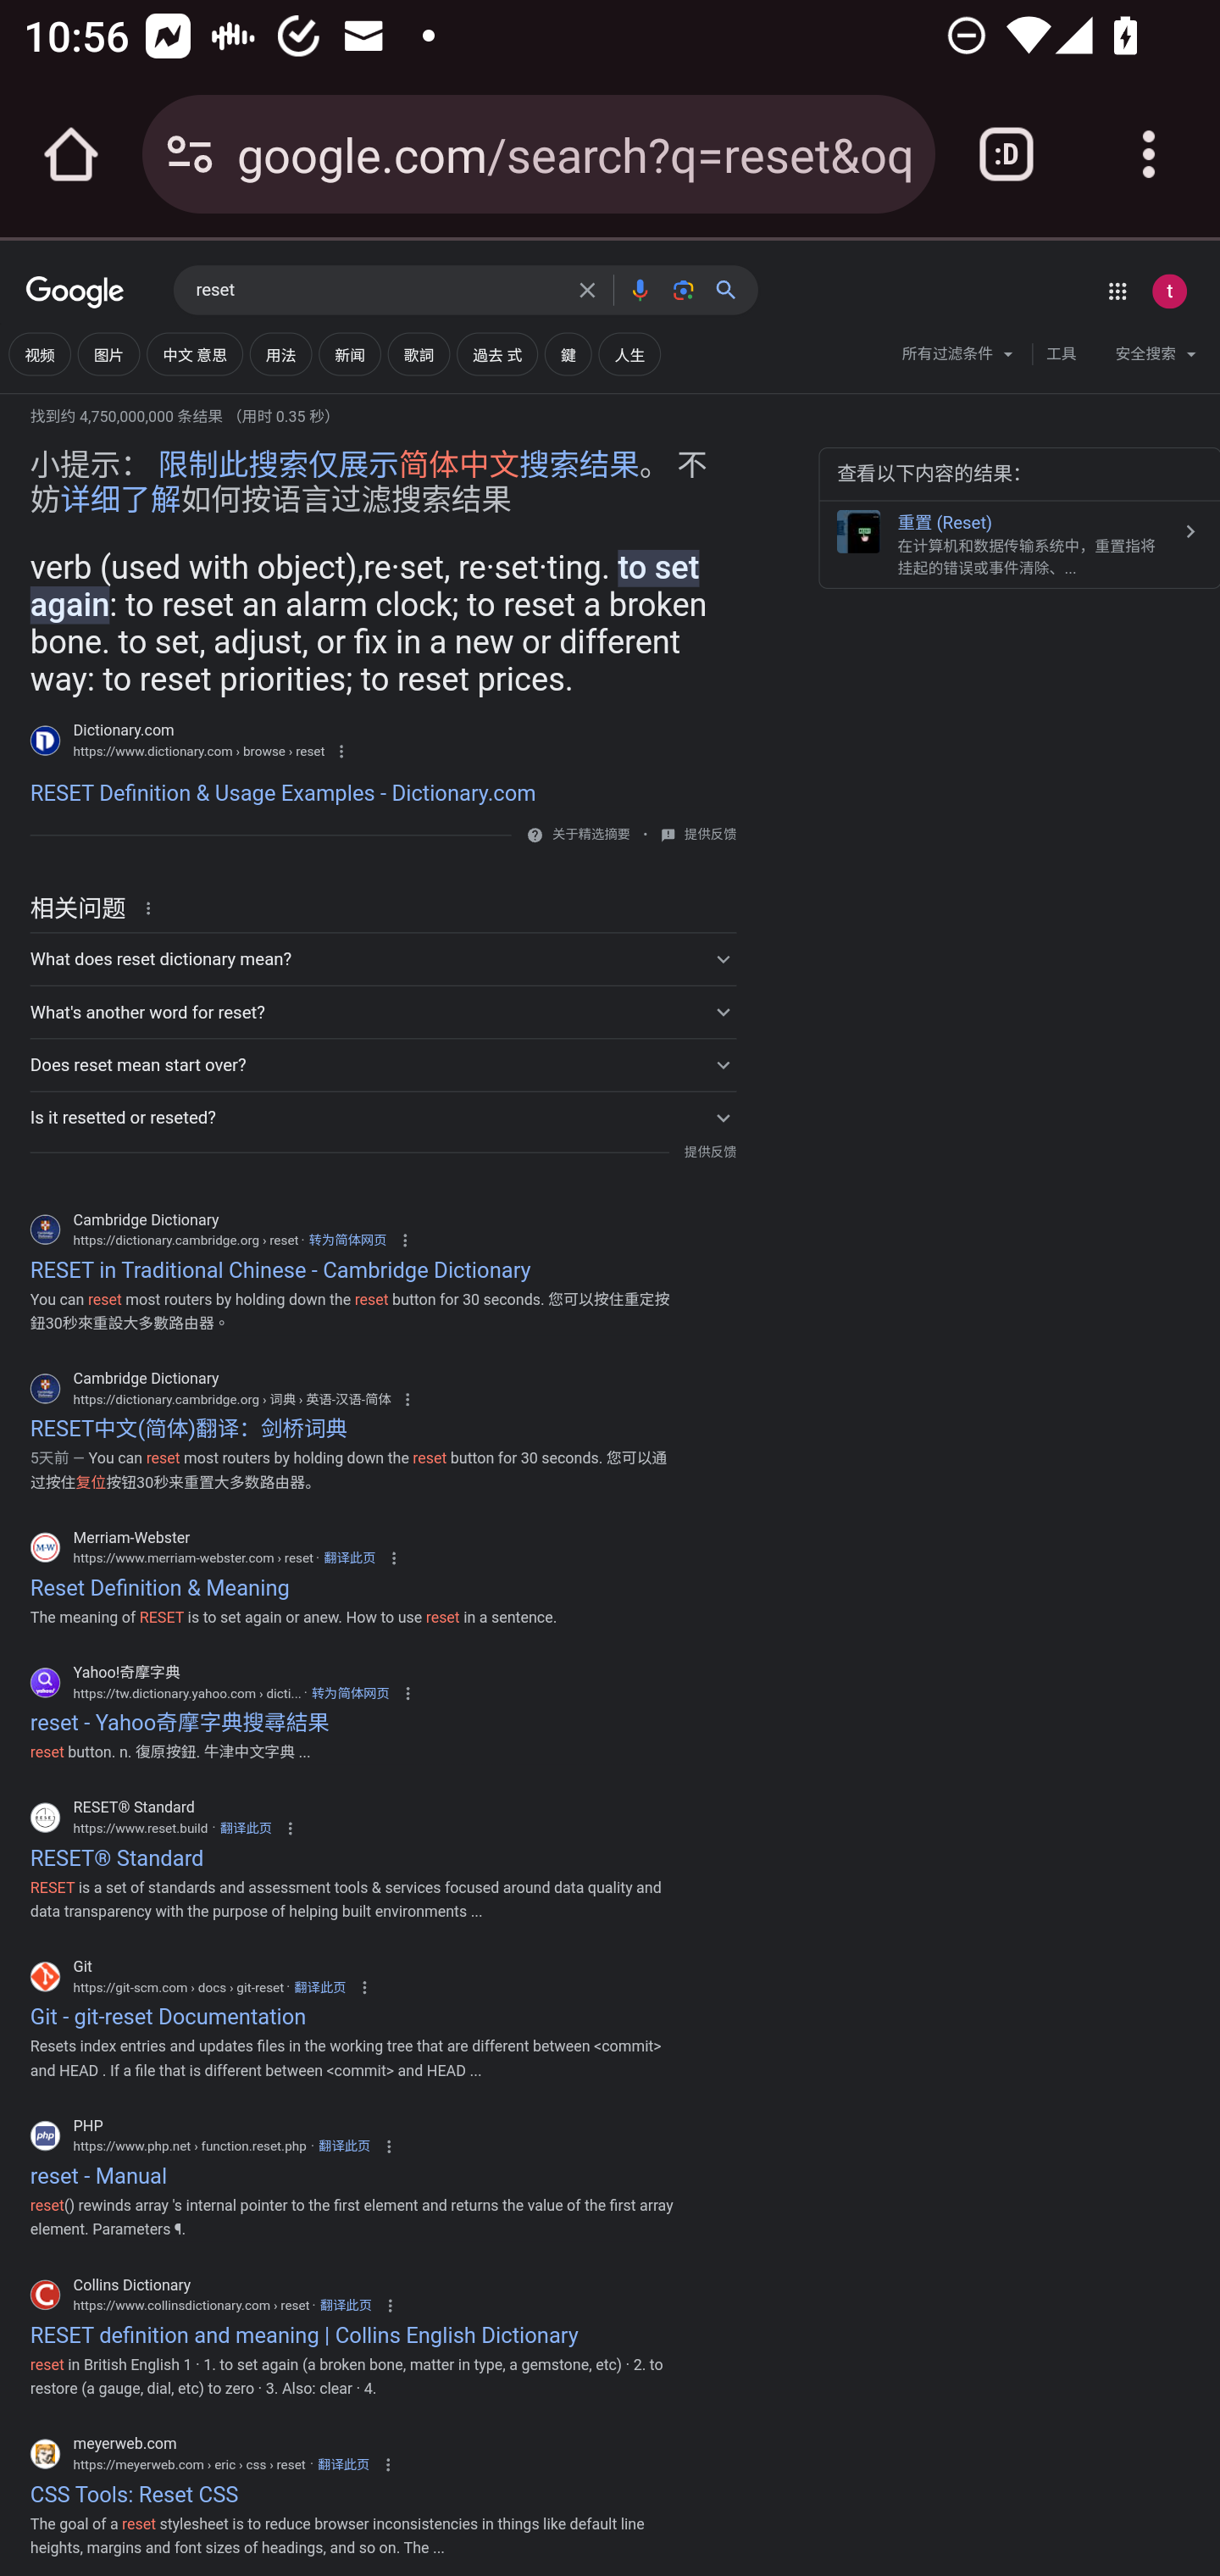  I want to click on 翻译此页, so click(346, 2305).